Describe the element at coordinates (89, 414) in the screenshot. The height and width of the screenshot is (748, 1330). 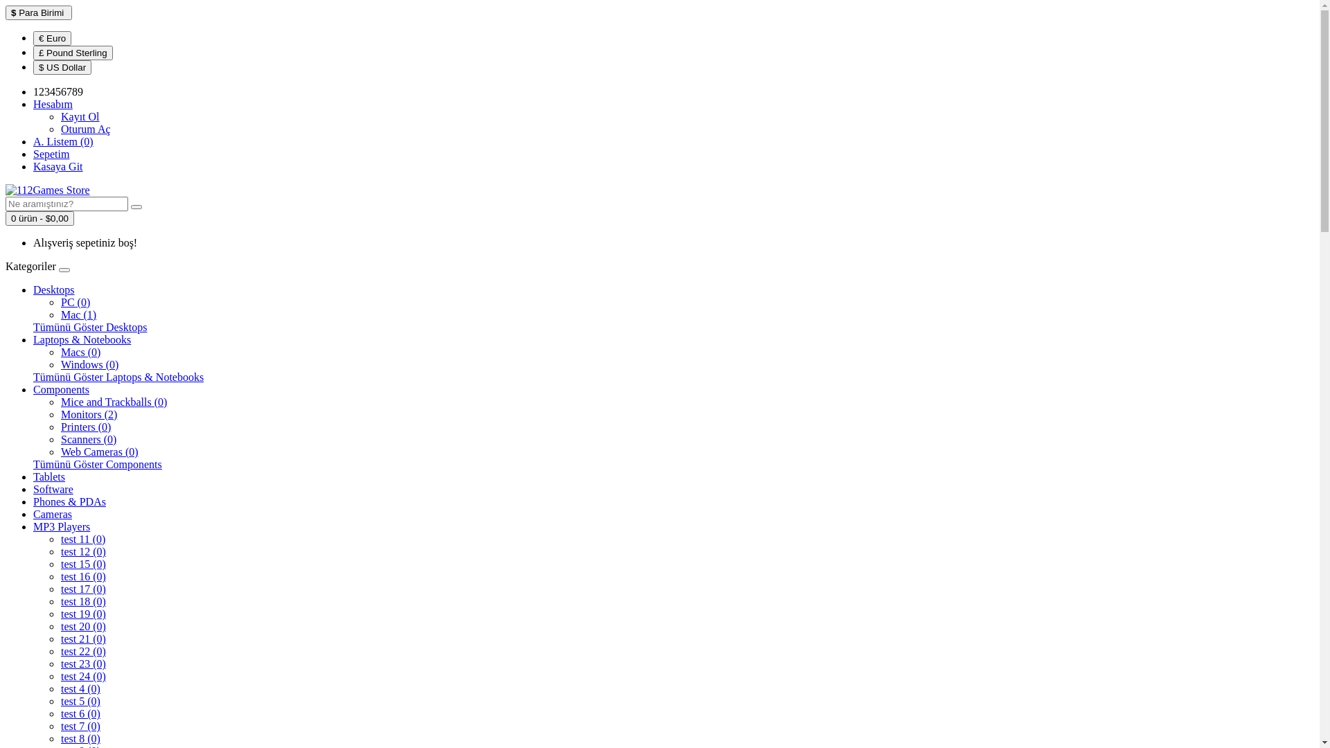
I see `Monitors (2)` at that location.